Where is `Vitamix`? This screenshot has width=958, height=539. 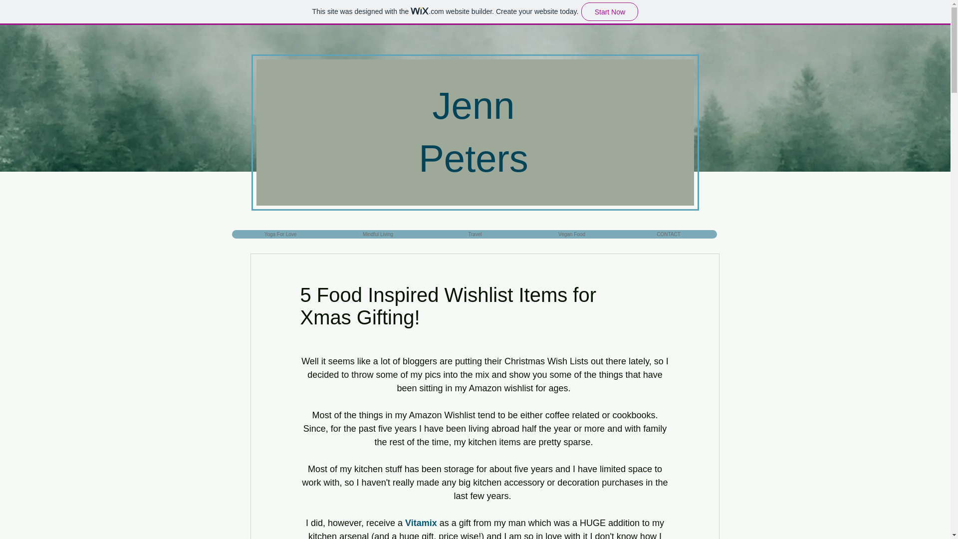 Vitamix is located at coordinates (421, 523).